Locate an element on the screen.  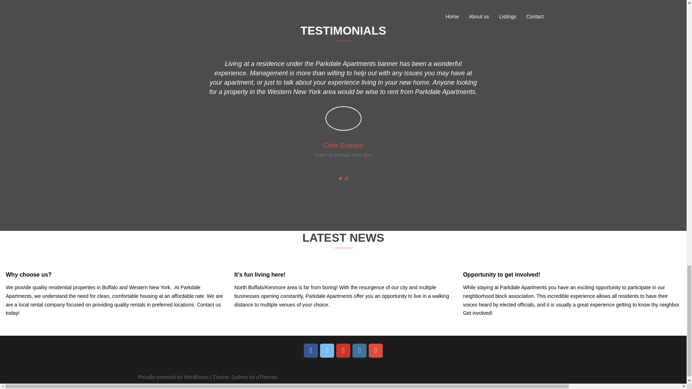
Parkdale Apartments, LLC on Facebook is located at coordinates (311, 350).